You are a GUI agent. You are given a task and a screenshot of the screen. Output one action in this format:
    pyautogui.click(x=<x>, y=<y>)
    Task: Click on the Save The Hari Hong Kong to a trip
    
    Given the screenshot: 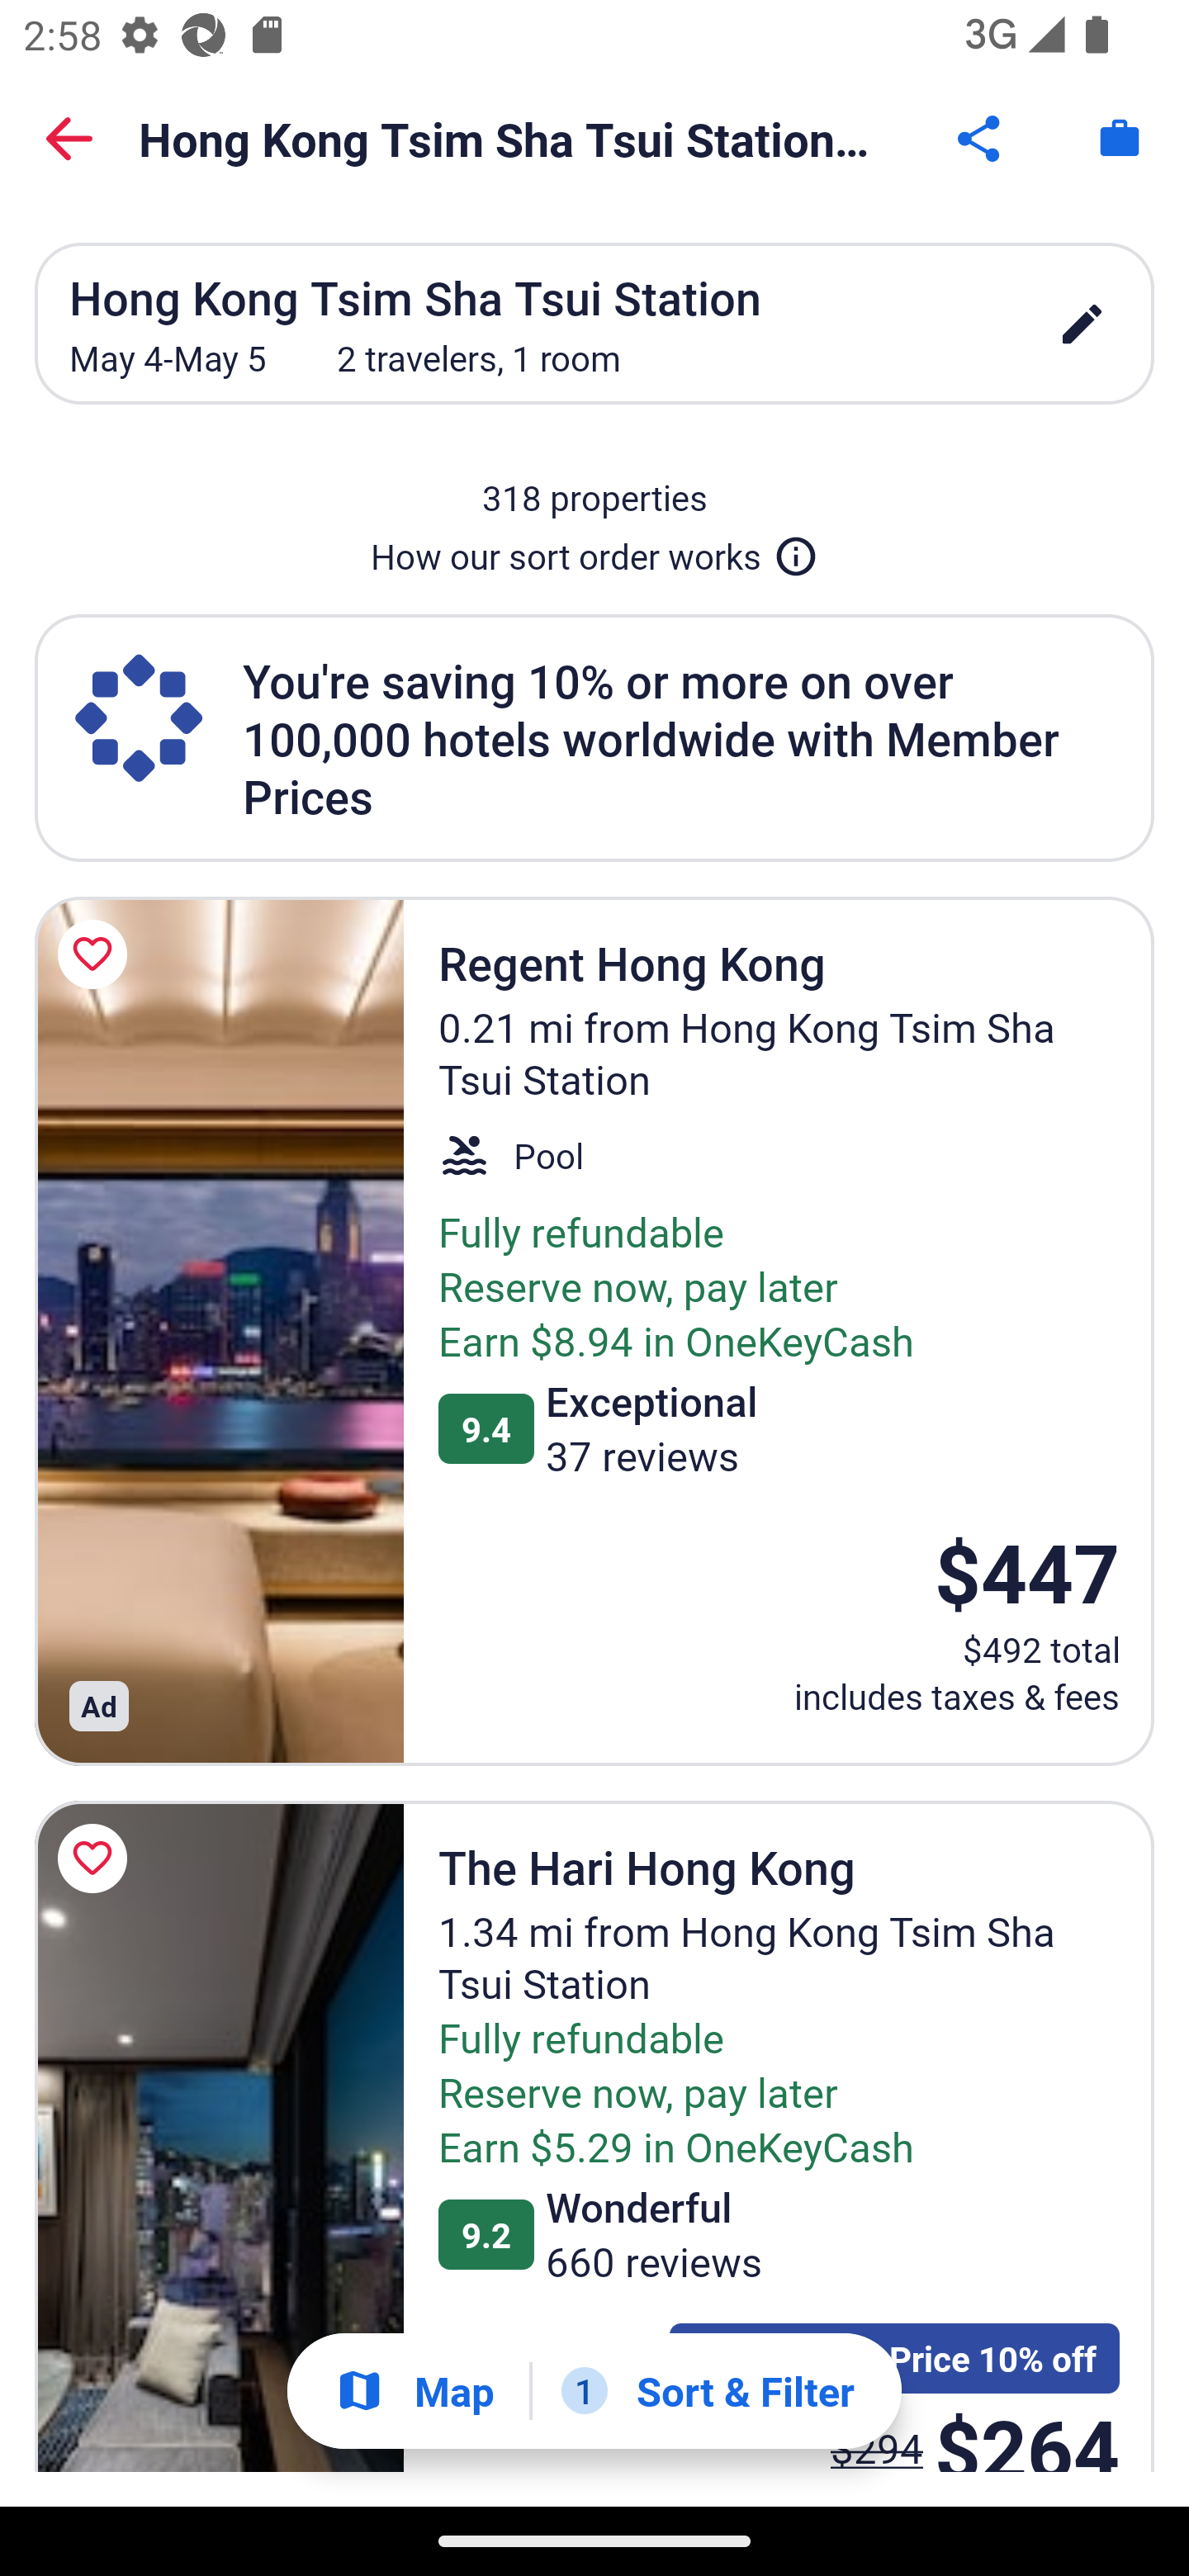 What is the action you would take?
    pyautogui.click(x=97, y=1858)
    